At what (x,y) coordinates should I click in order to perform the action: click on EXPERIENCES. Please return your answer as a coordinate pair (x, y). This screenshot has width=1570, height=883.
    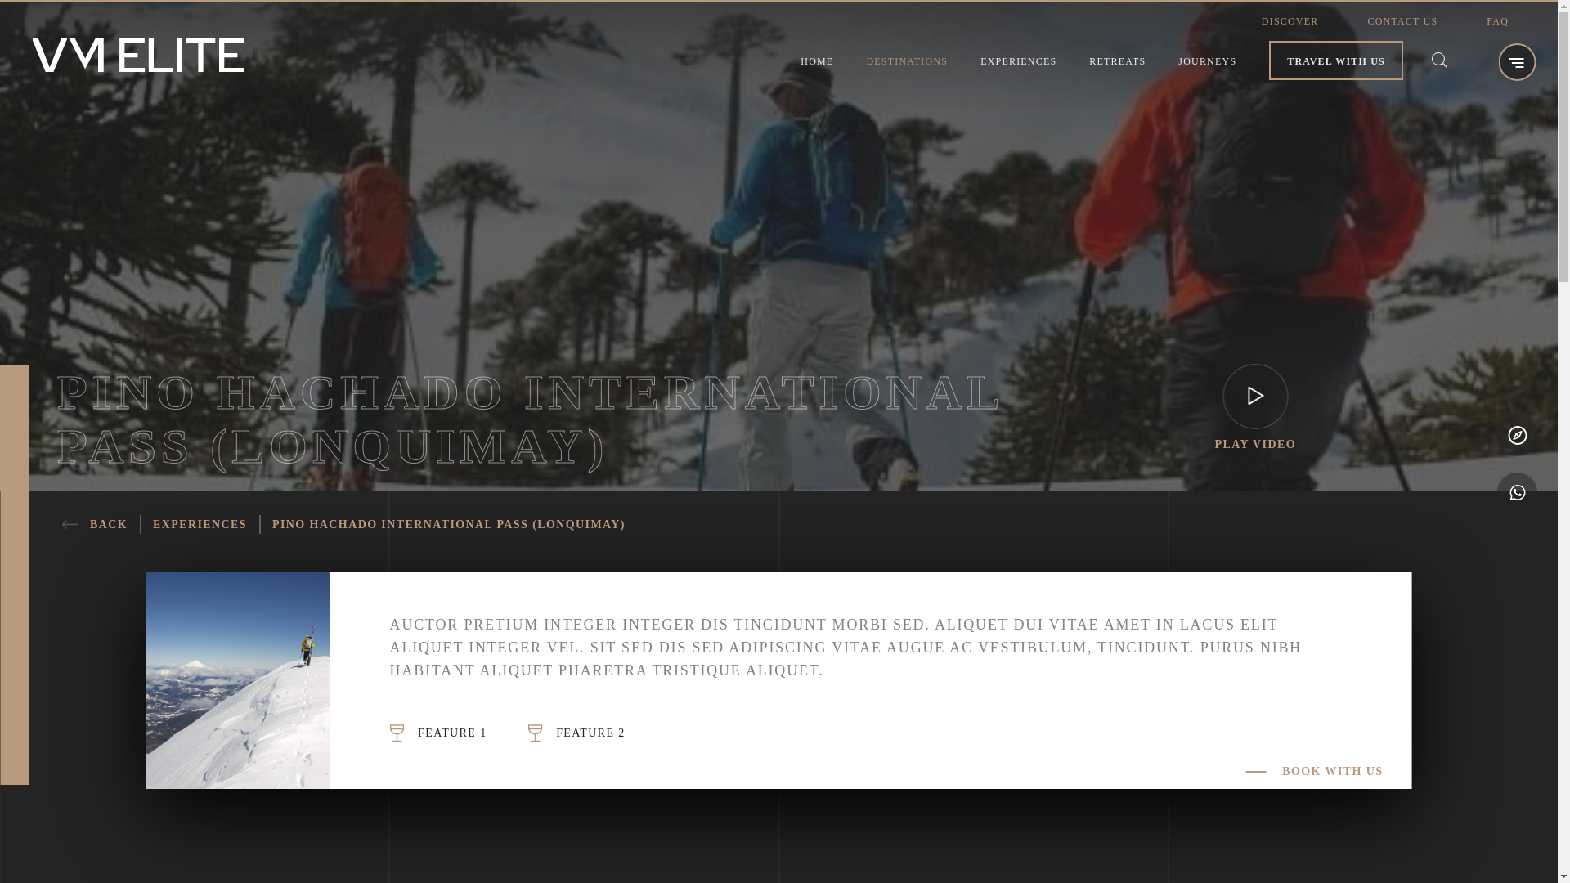
    Looking at the image, I should click on (1018, 61).